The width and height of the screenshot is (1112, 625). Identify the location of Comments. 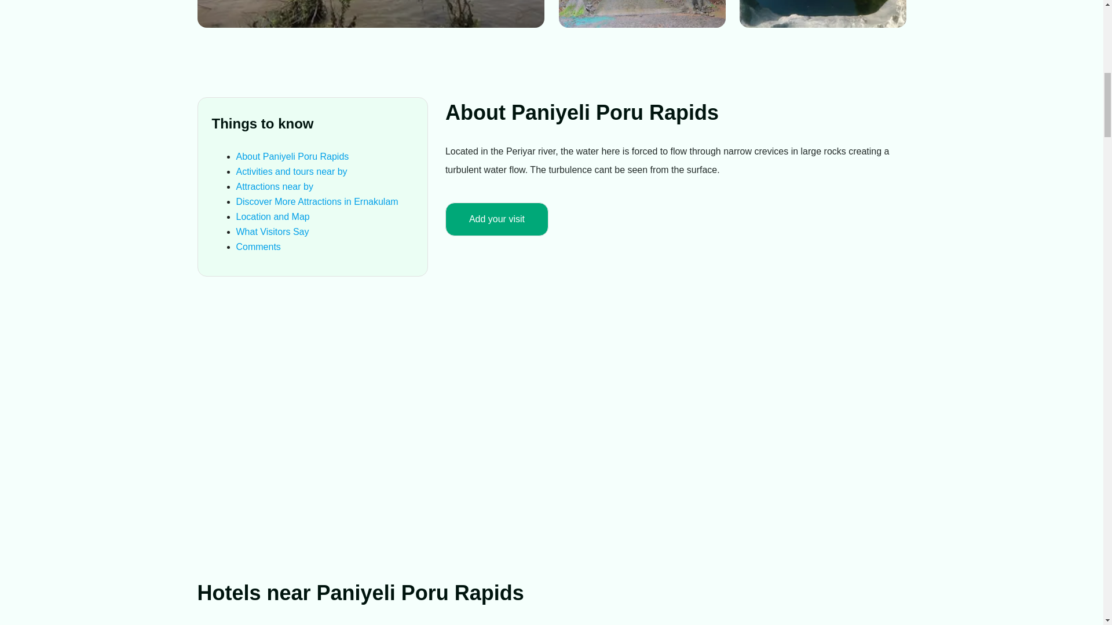
(258, 247).